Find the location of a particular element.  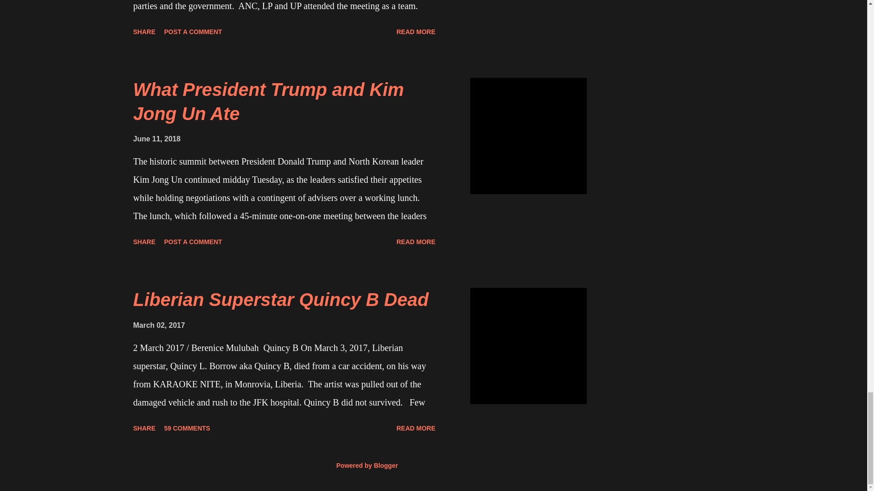

READ MORE is located at coordinates (416, 242).